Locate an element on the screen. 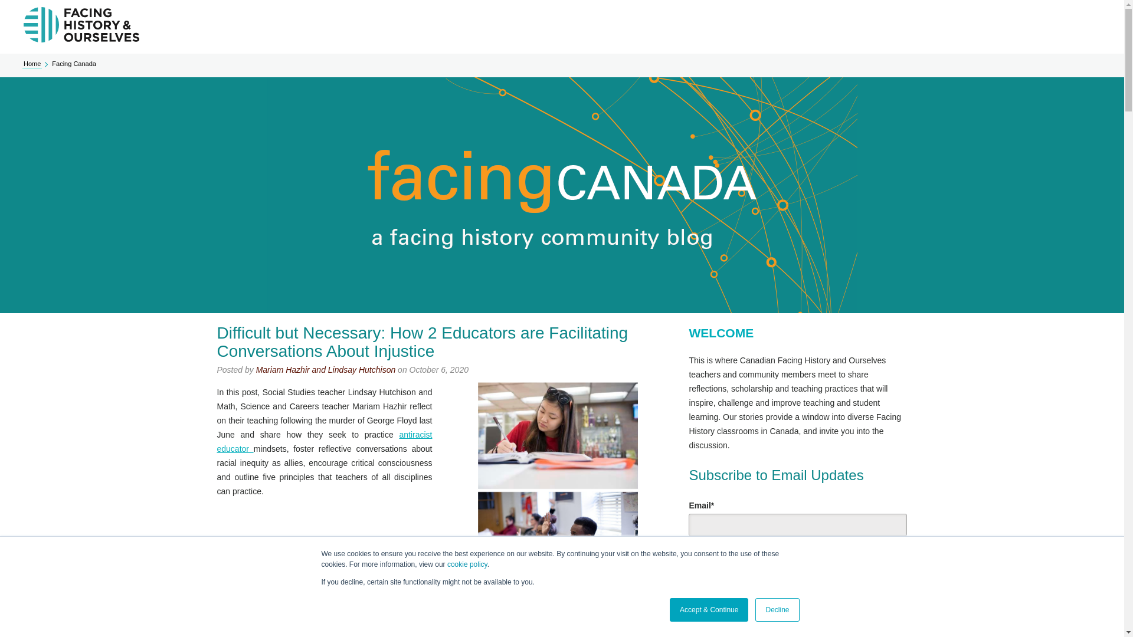 The width and height of the screenshot is (1133, 637). instant is located at coordinates (695, 557).